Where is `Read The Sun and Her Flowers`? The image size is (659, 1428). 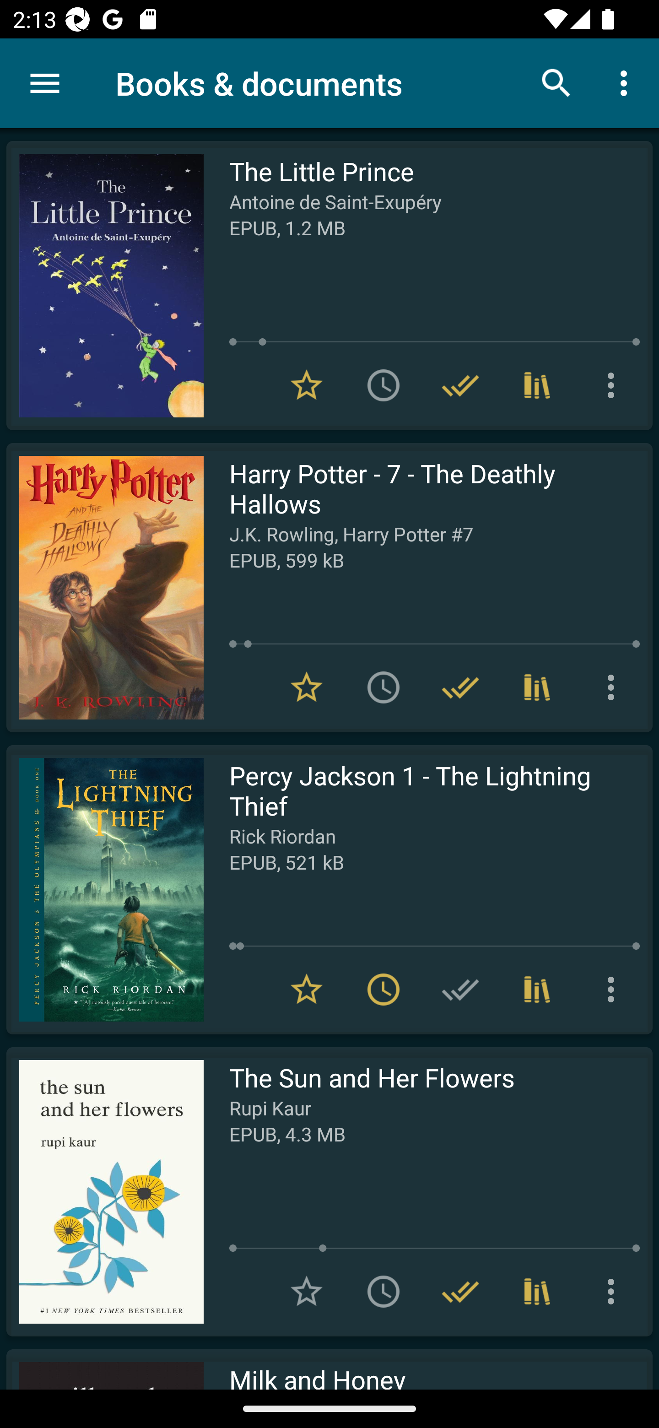 Read The Sun and Her Flowers is located at coordinates (105, 1191).